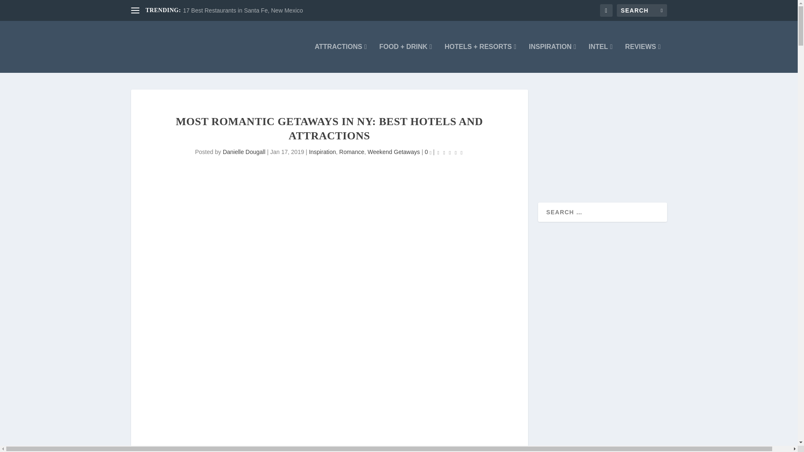 The image size is (804, 452). What do you see at coordinates (642, 10) in the screenshot?
I see `Search for:` at bounding box center [642, 10].